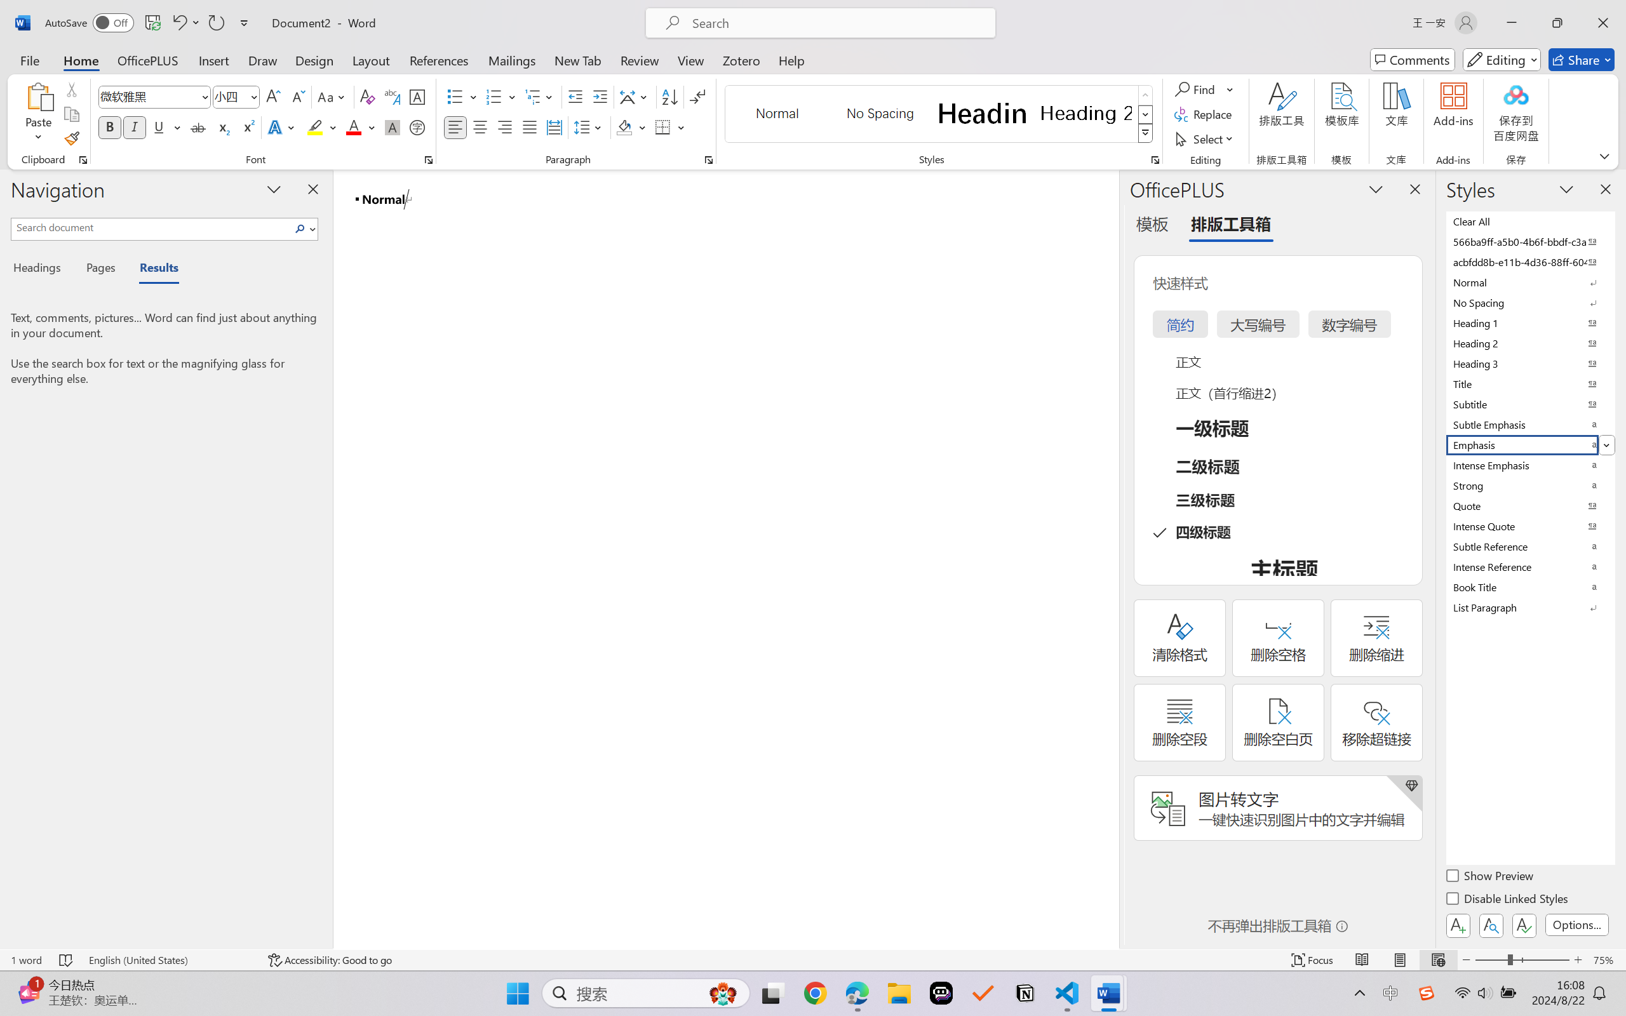 The width and height of the screenshot is (1626, 1016). I want to click on Text Highlight Color Yellow, so click(315, 127).